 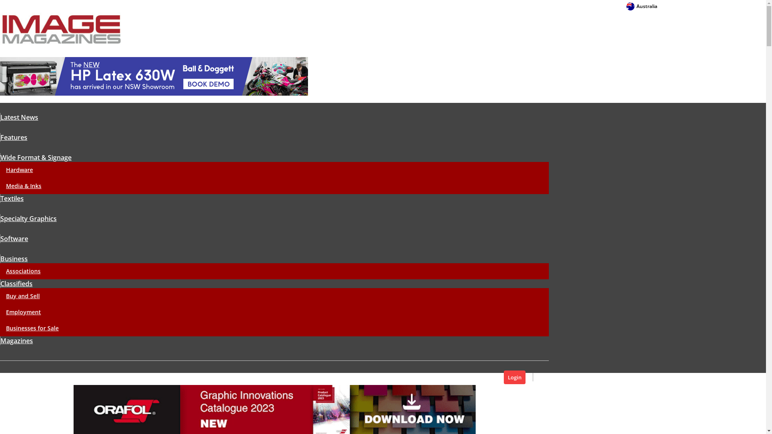 I want to click on Image Magazine, so click(x=62, y=29).